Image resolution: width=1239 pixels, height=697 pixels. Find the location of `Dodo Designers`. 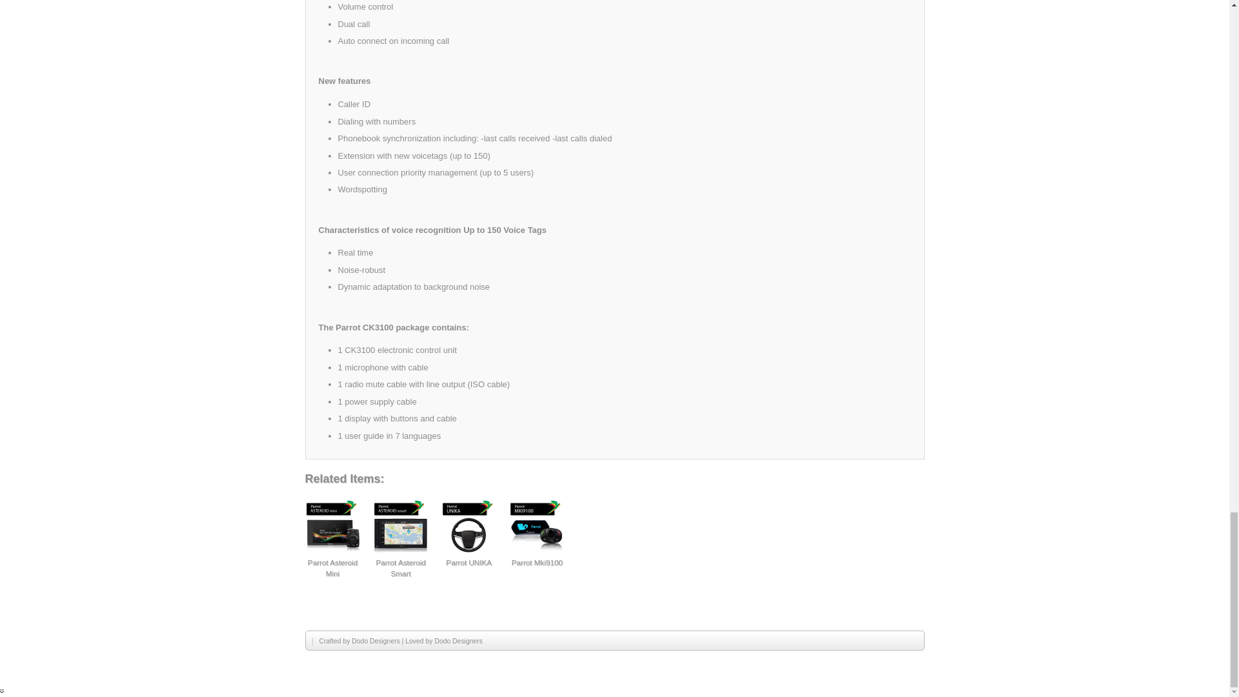

Dodo Designers is located at coordinates (376, 641).